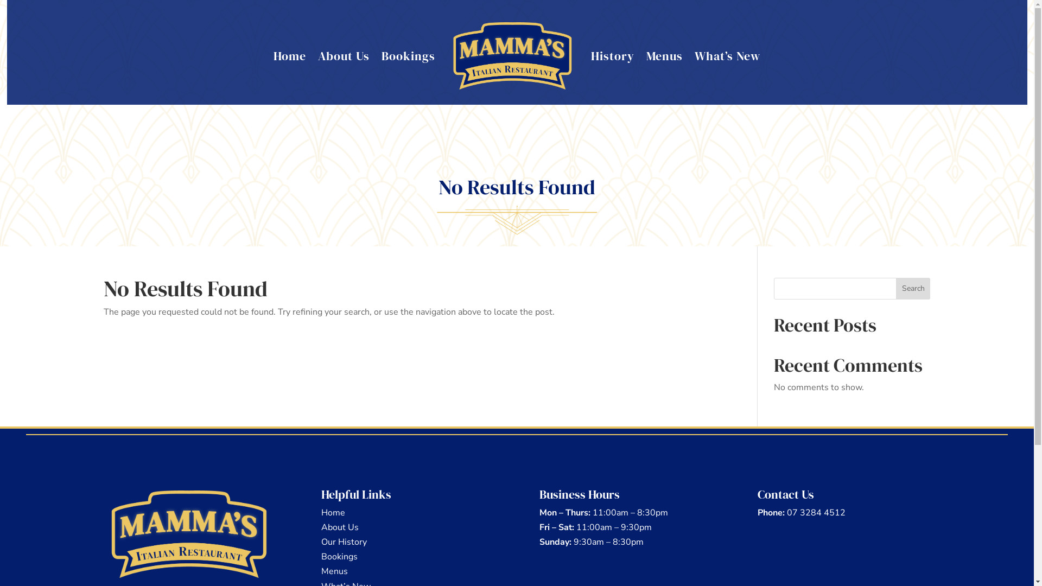 Image resolution: width=1042 pixels, height=586 pixels. I want to click on Search, so click(913, 289).